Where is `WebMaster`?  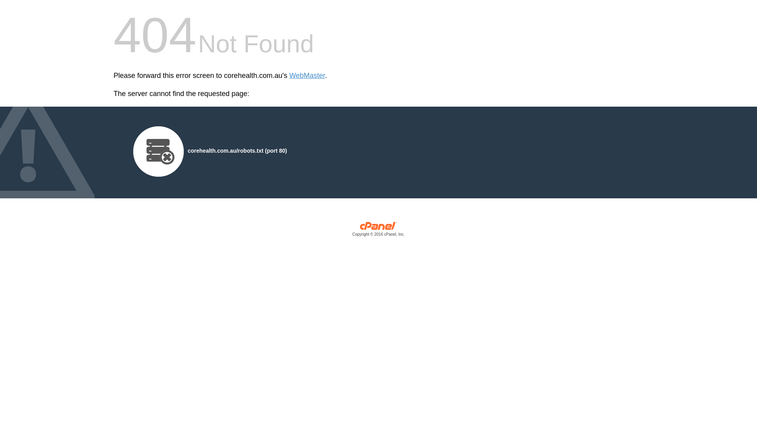 WebMaster is located at coordinates (308, 76).